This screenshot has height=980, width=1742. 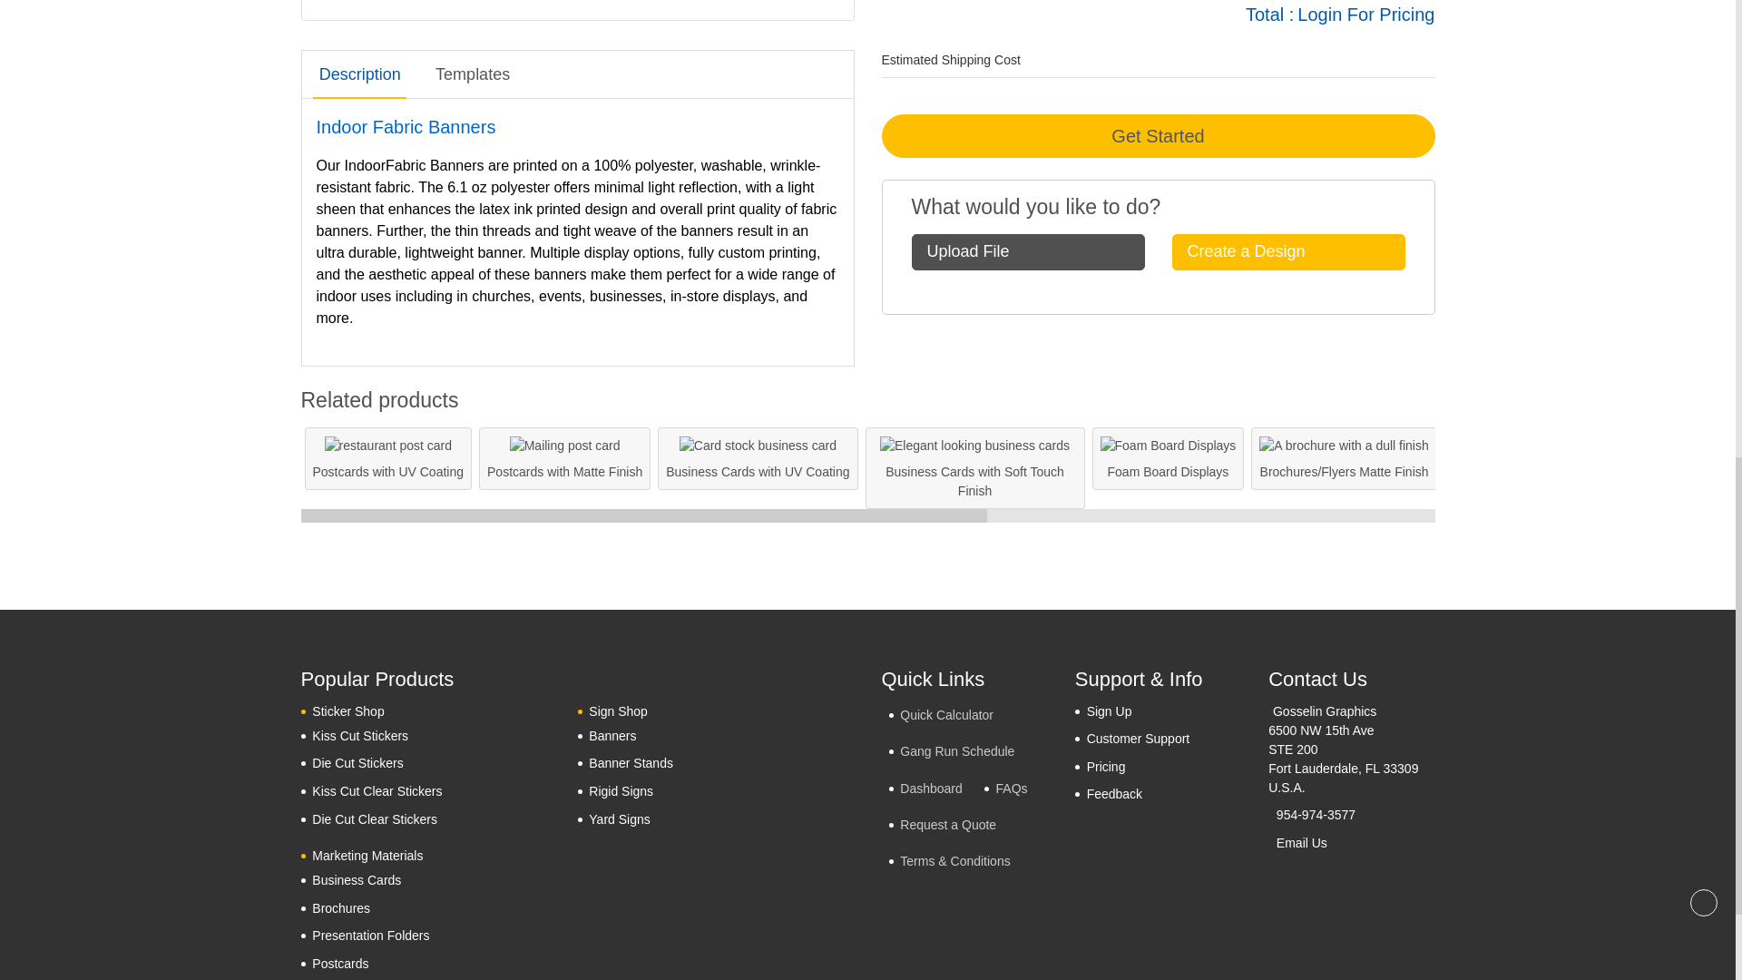 What do you see at coordinates (578, 10) in the screenshot?
I see `Indoor Fabric Banners` at bounding box center [578, 10].